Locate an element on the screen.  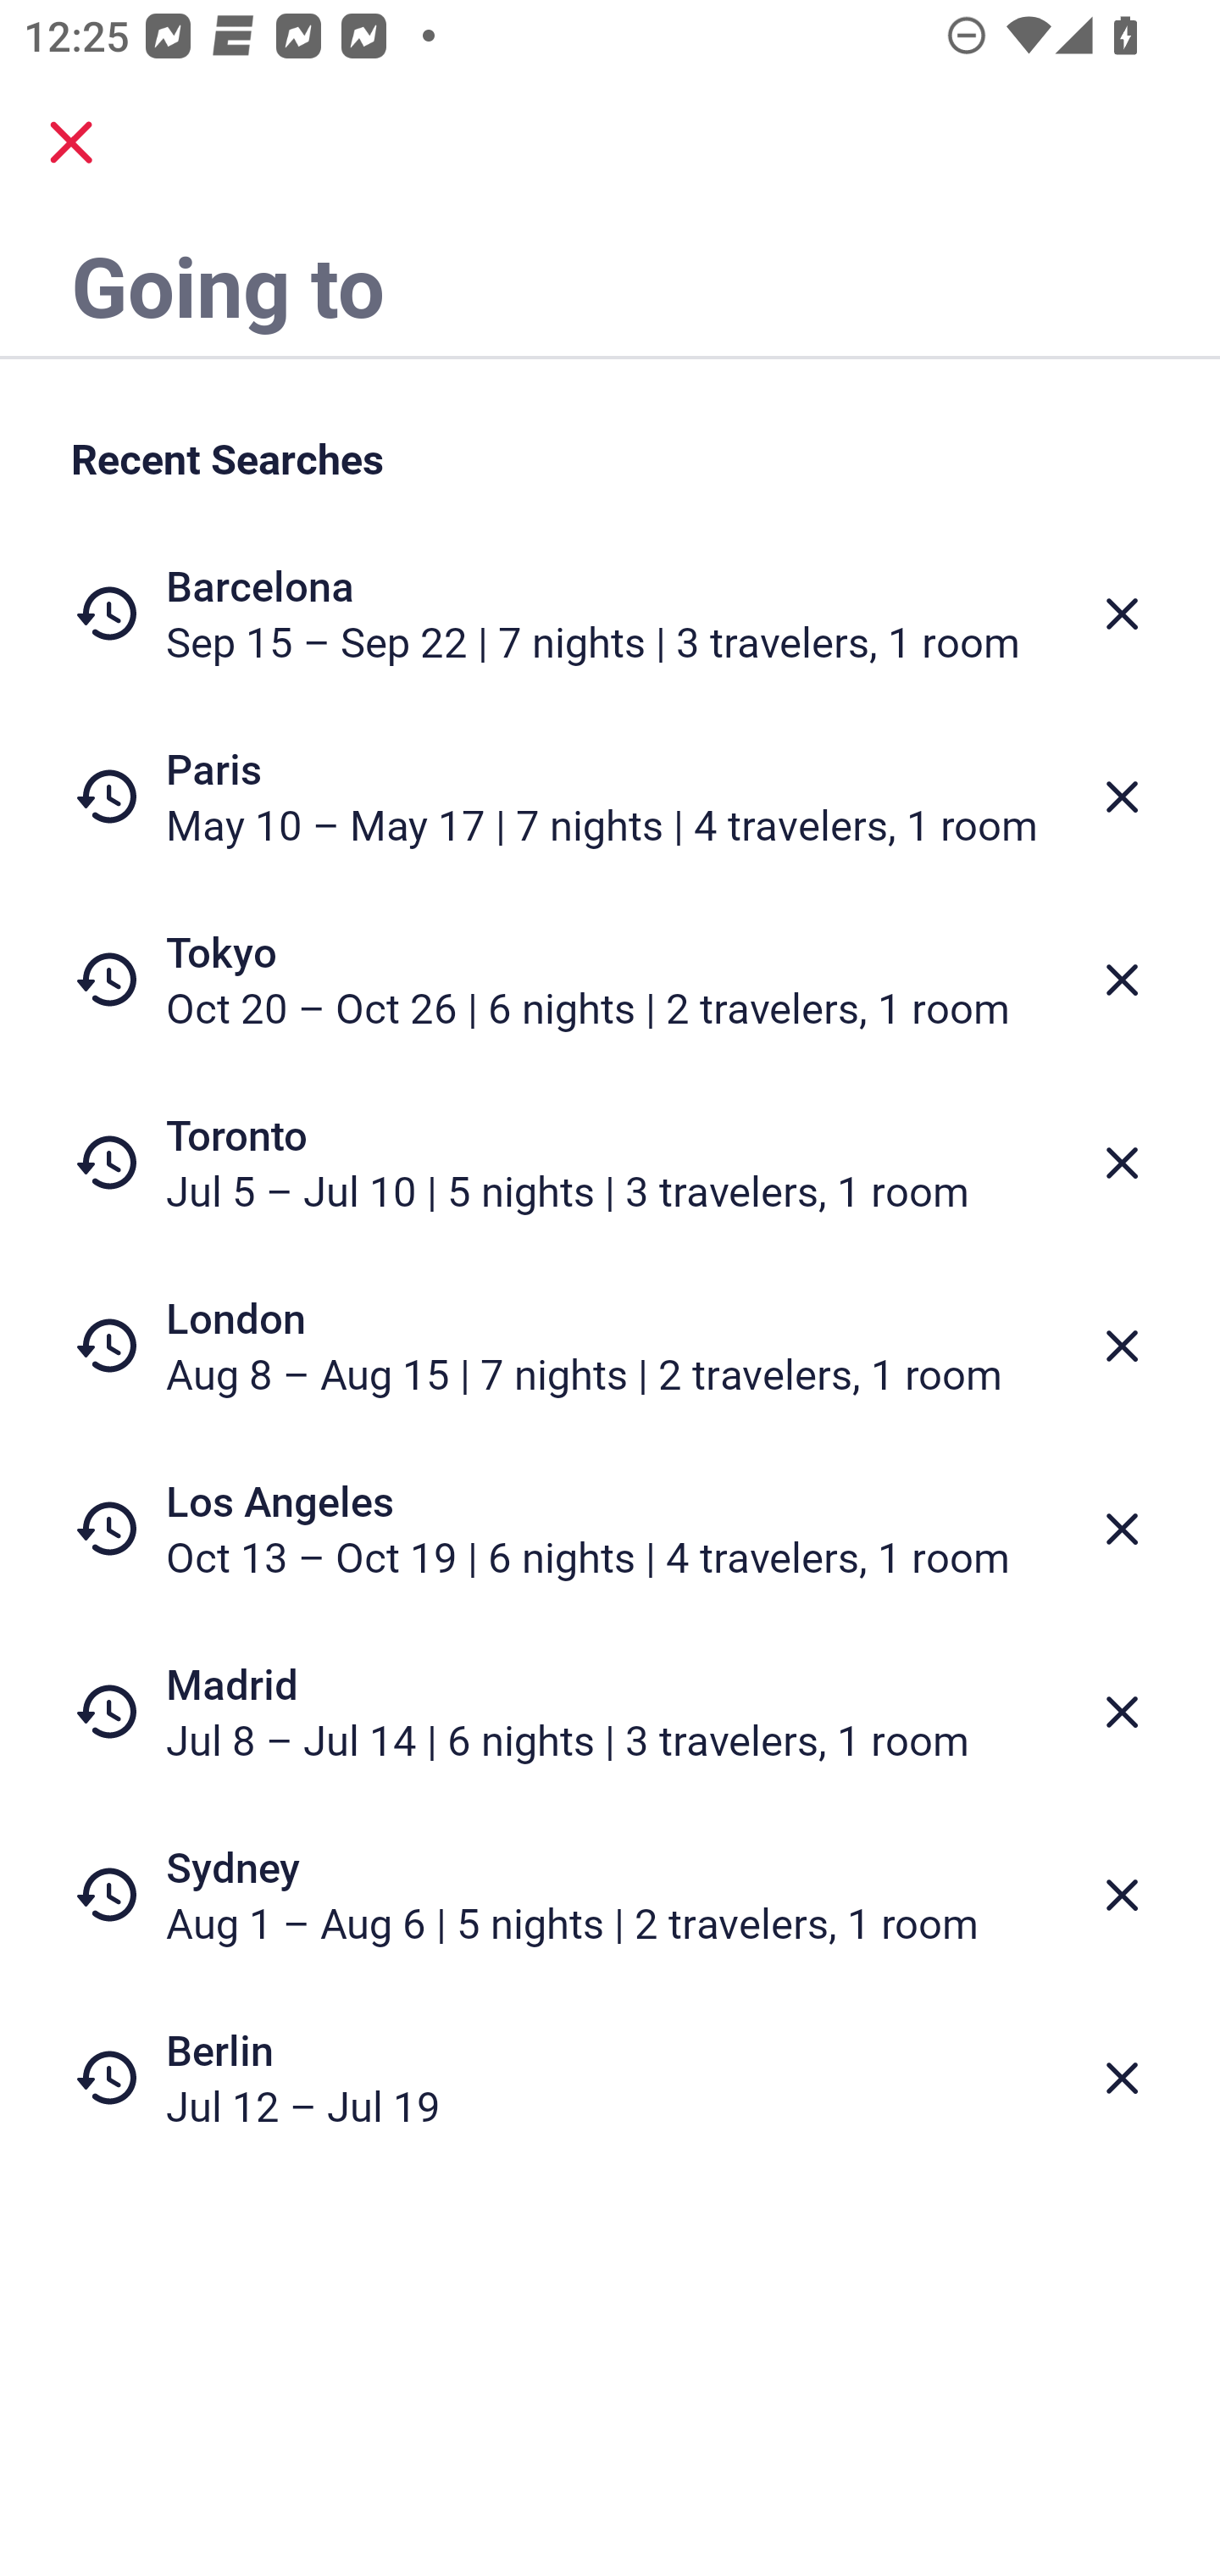
Delete from recent searches is located at coordinates (1122, 1346).